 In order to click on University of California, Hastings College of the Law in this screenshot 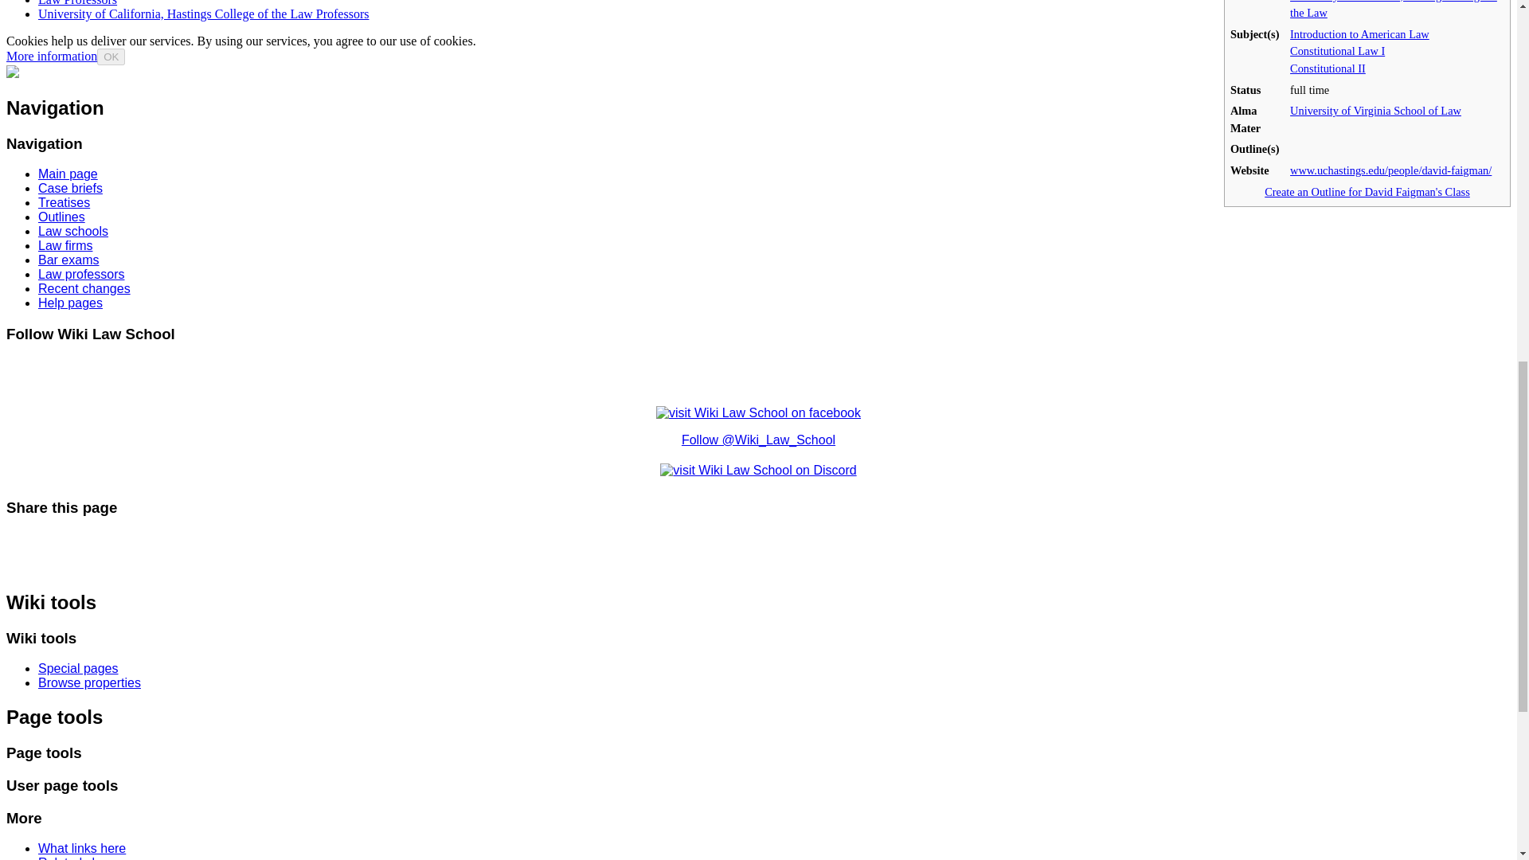, I will do `click(1394, 10)`.